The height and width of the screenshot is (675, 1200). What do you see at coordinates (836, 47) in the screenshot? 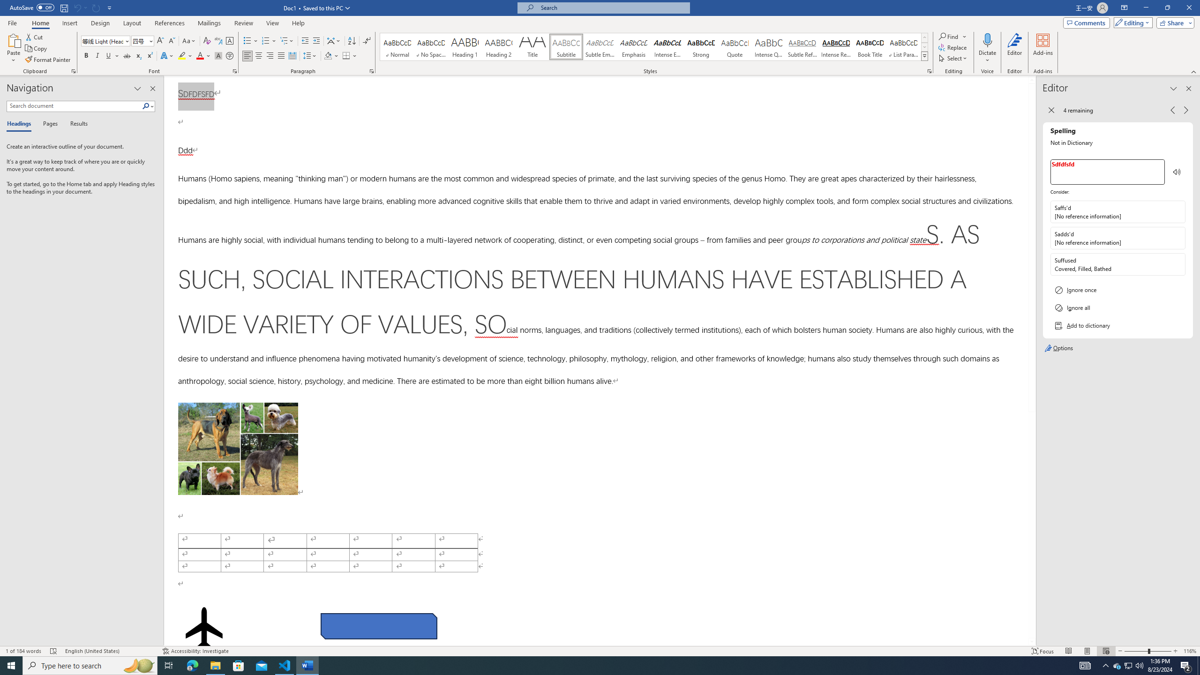
I see `Intense Reference` at bounding box center [836, 47].